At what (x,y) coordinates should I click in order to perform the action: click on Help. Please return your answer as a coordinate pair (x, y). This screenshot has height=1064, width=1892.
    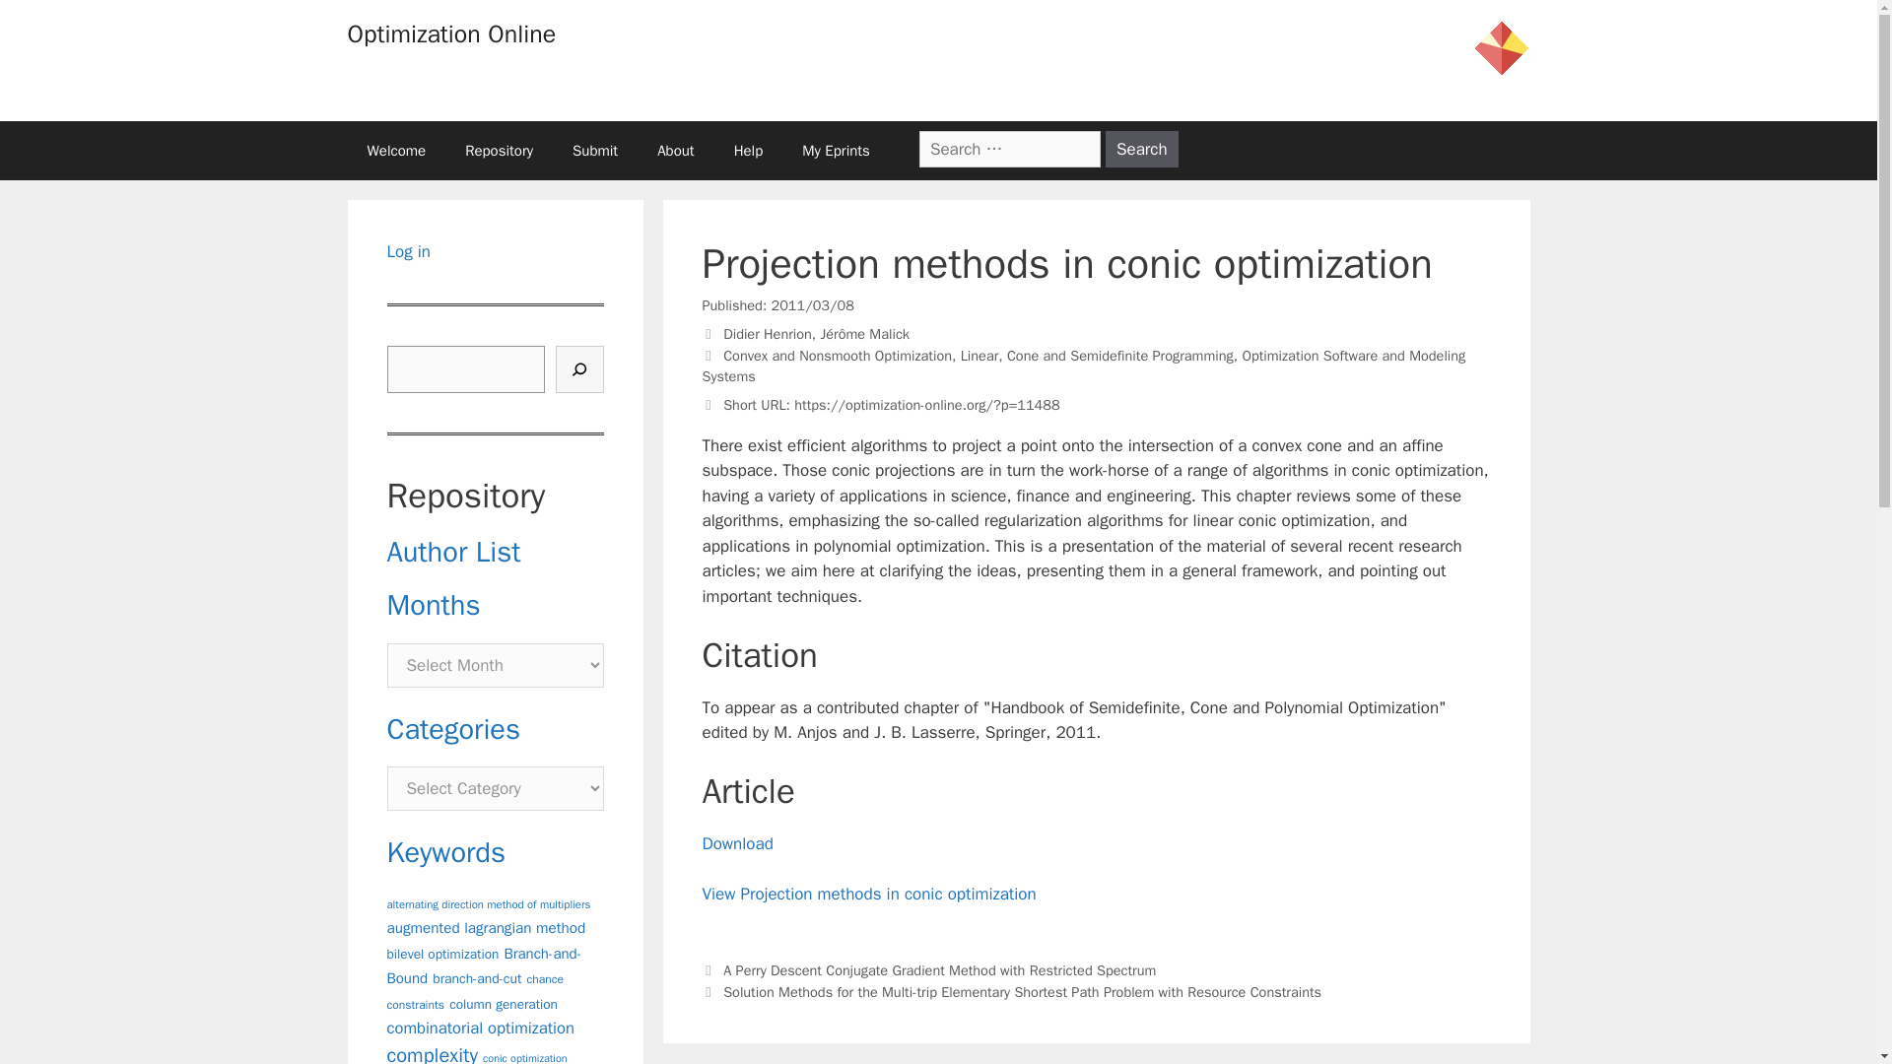
    Looking at the image, I should click on (749, 150).